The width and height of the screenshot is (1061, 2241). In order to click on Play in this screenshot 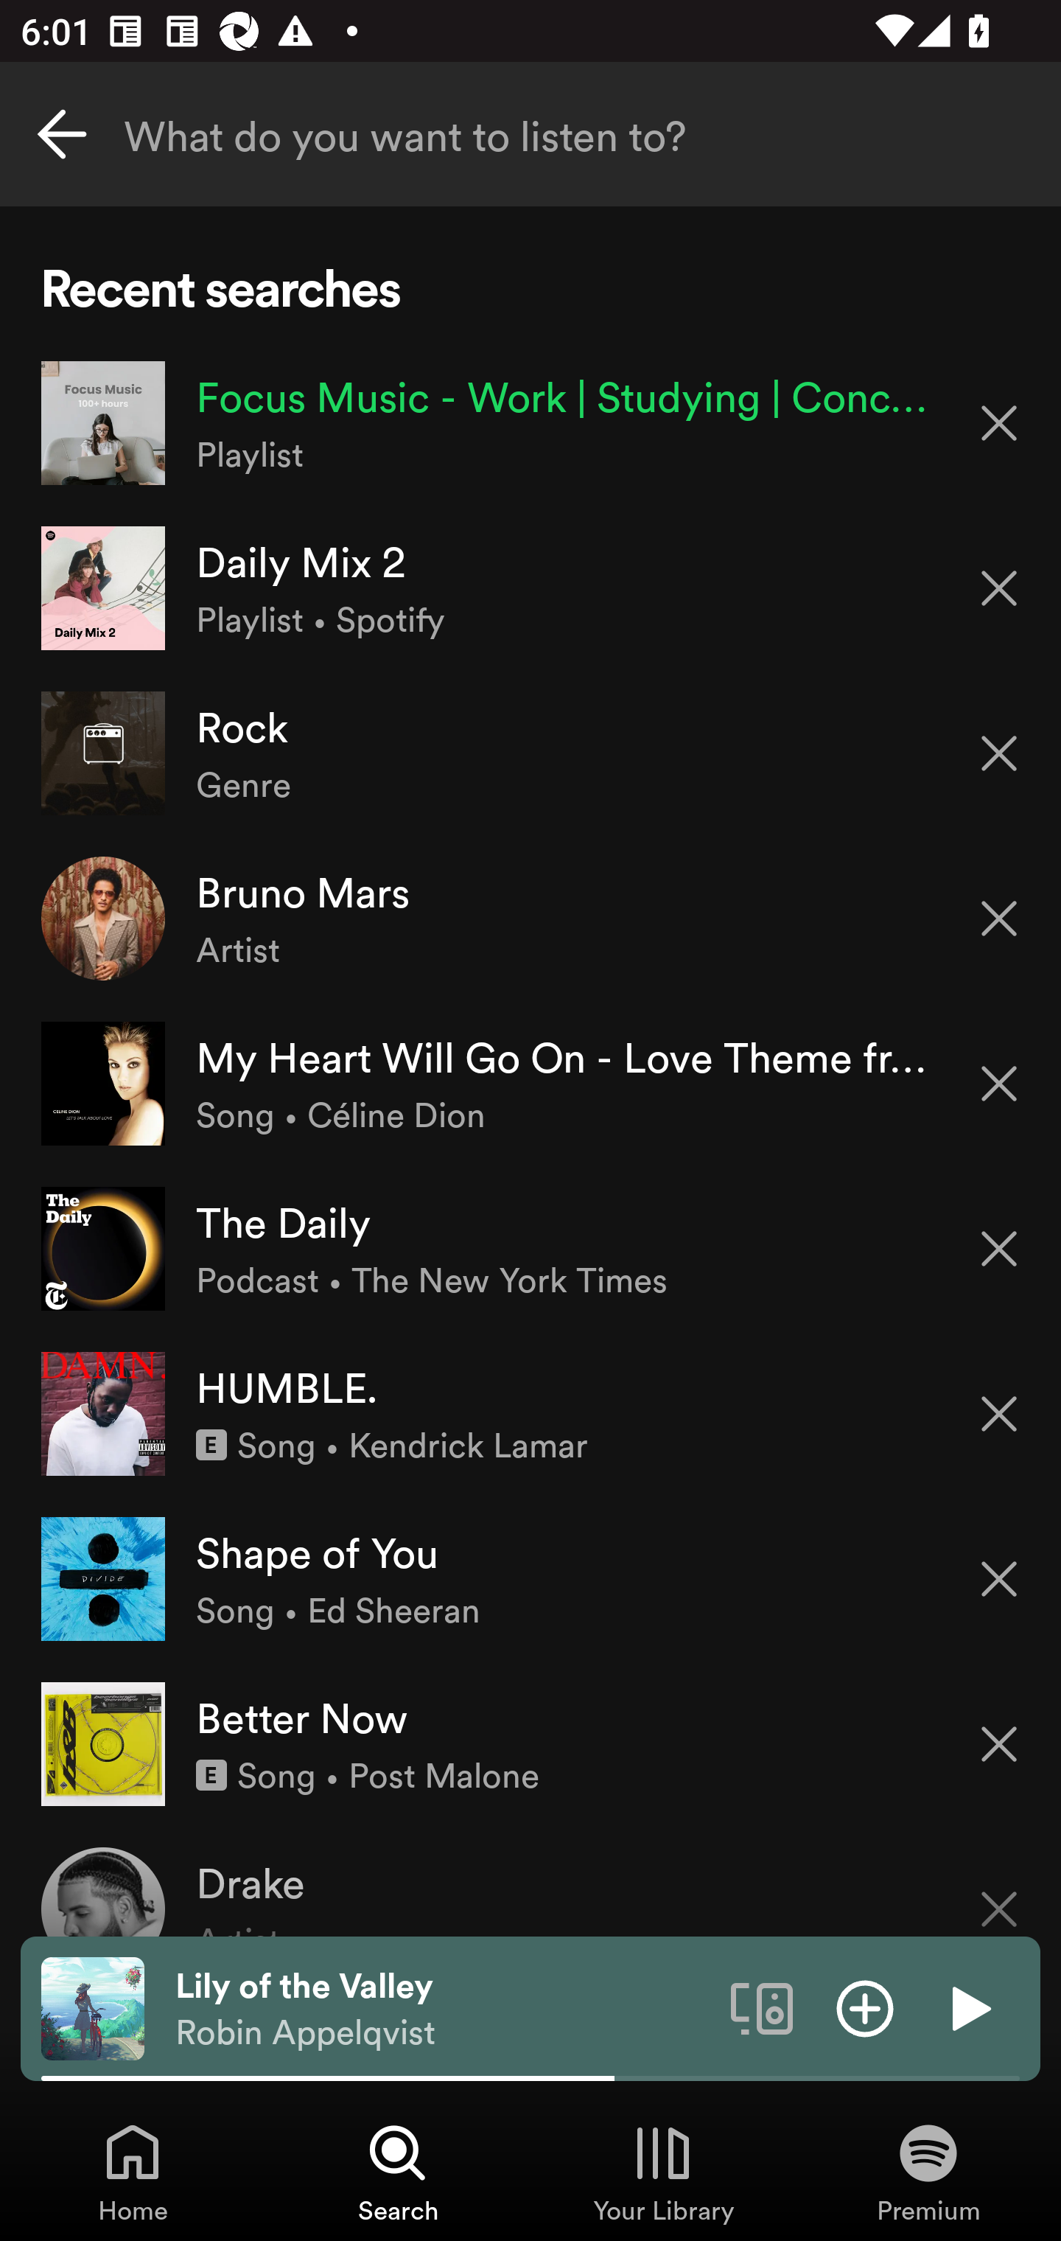, I will do `click(968, 2007)`.